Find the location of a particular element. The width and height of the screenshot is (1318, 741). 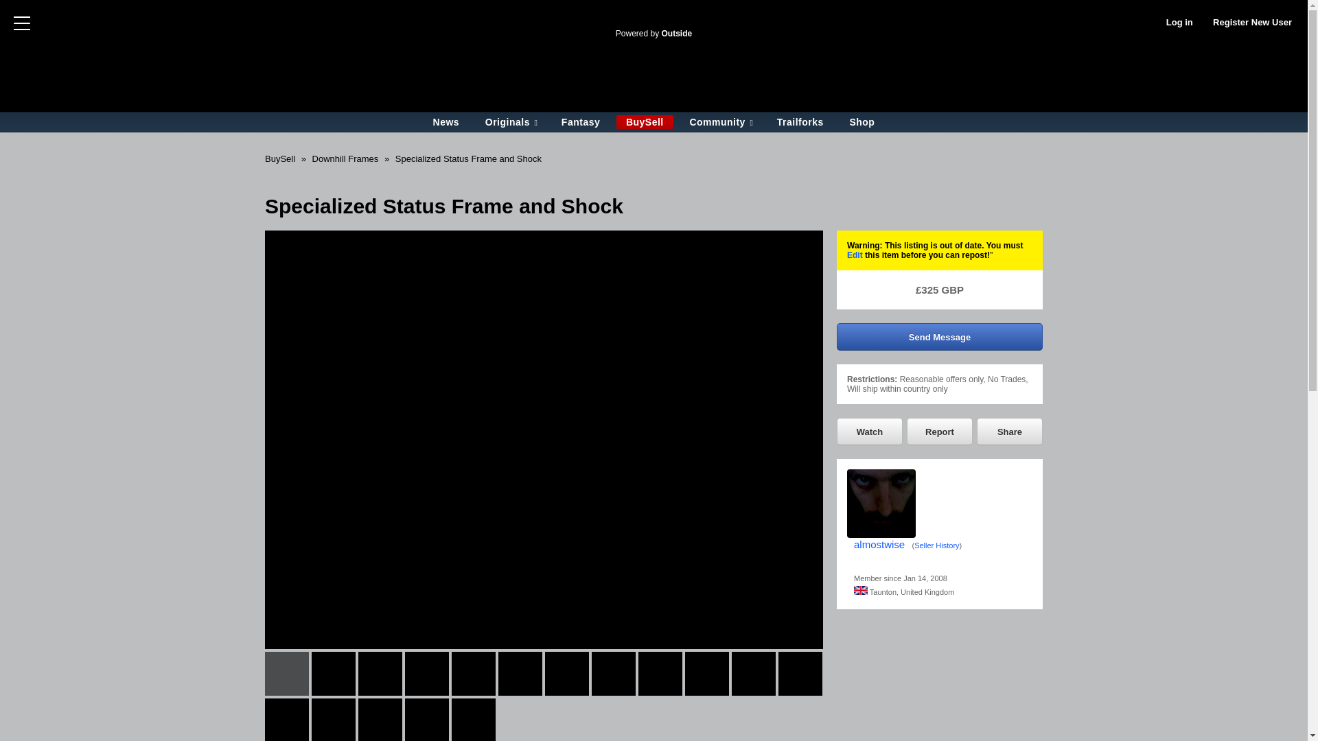

BuySell is located at coordinates (645, 122).